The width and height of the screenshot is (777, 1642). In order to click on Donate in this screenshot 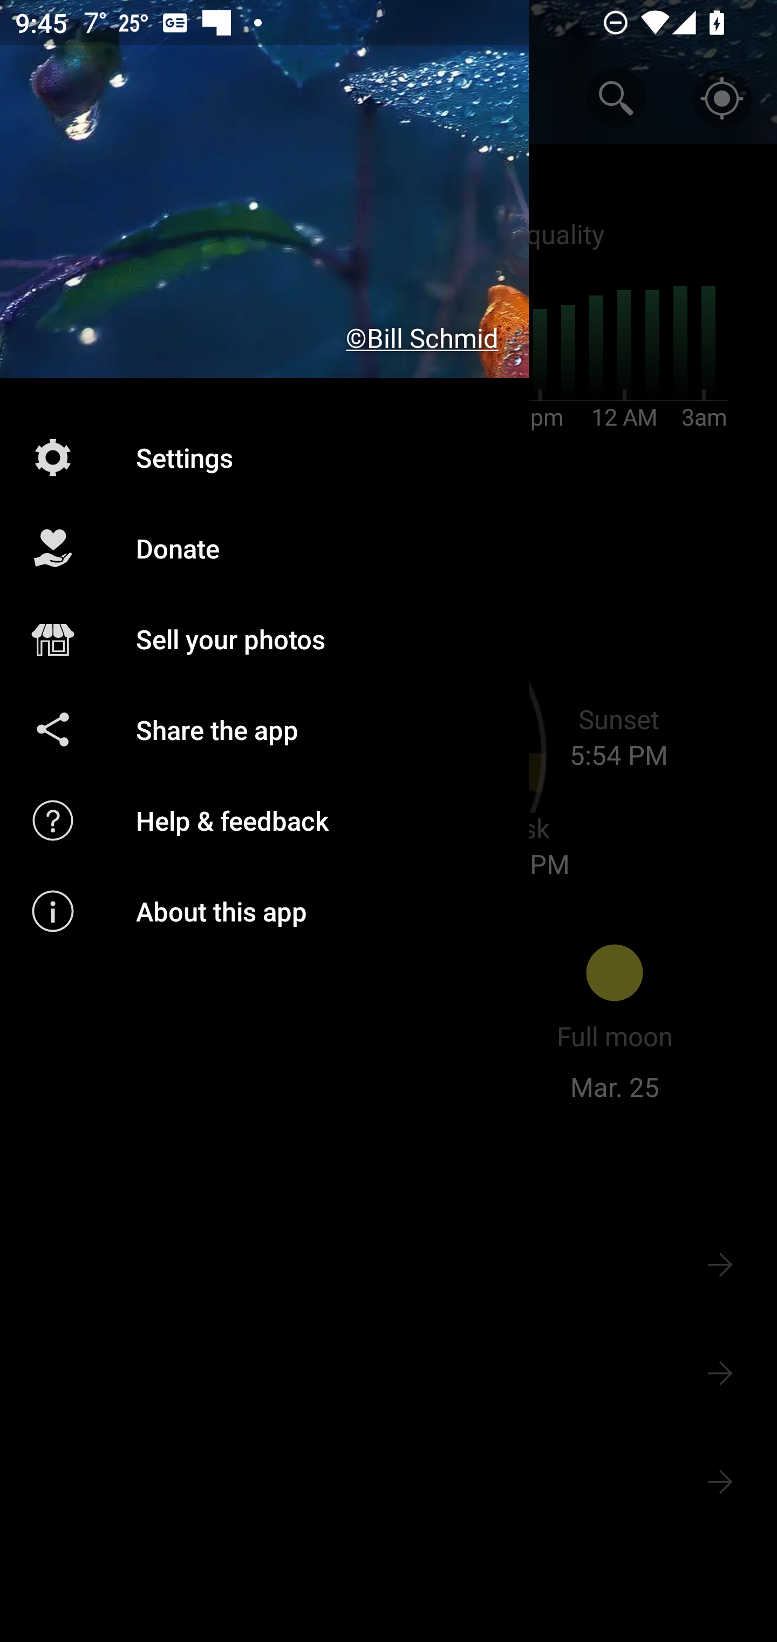, I will do `click(264, 548)`.